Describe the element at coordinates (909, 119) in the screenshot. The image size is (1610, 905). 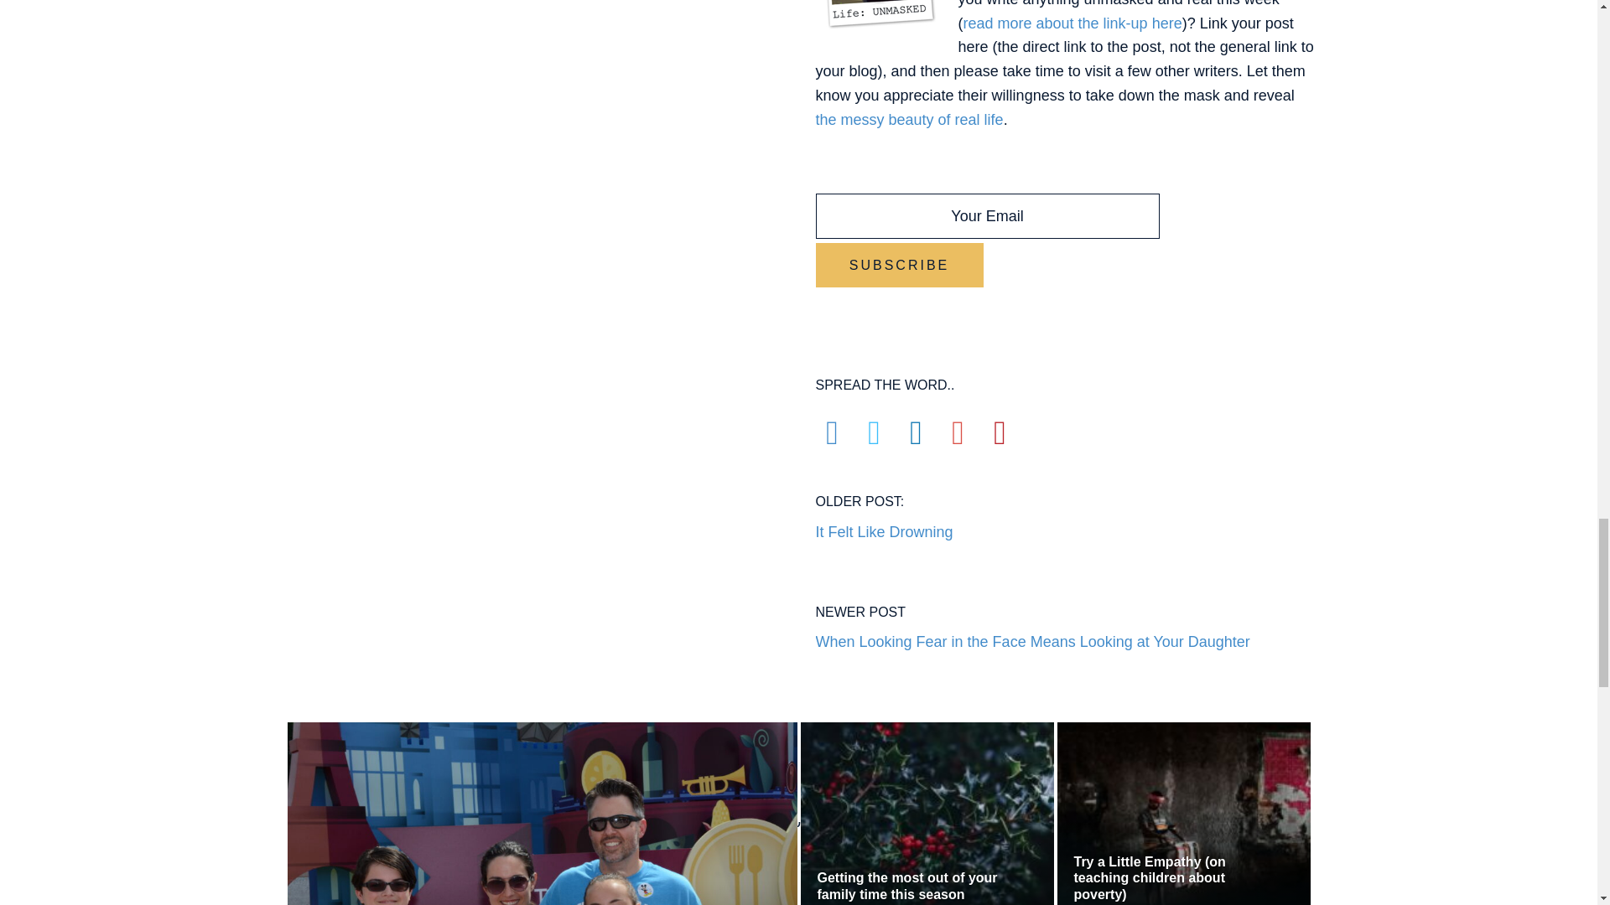
I see `the messy beauty of real life` at that location.